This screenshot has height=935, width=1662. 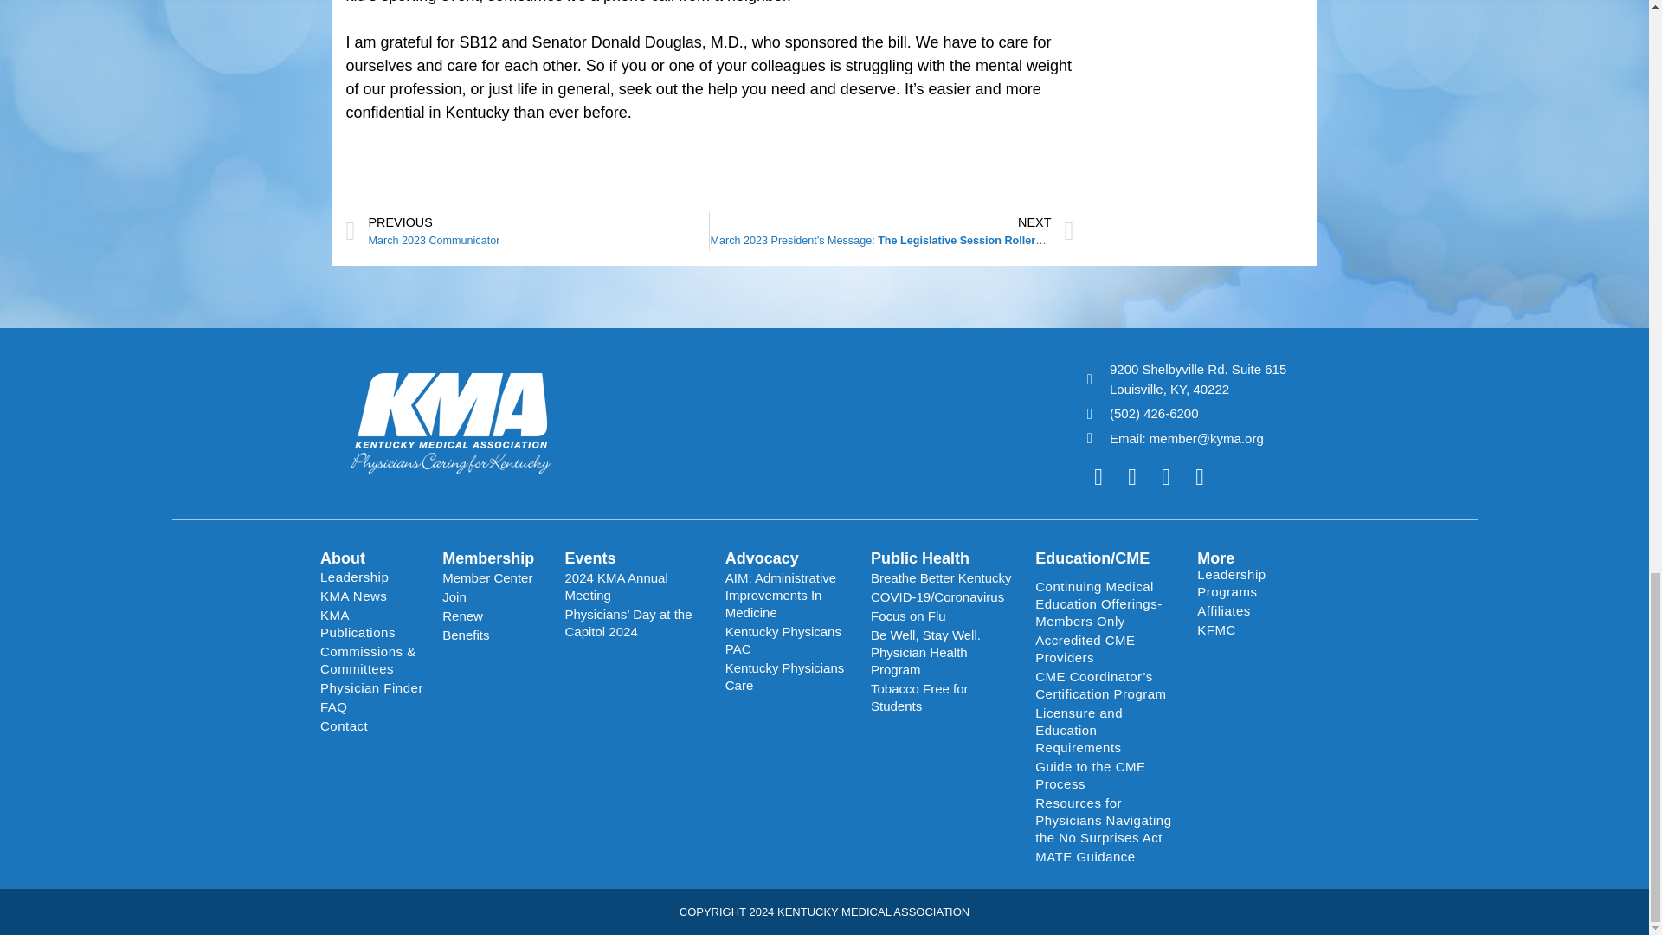 What do you see at coordinates (527, 232) in the screenshot?
I see `KMA News` at bounding box center [527, 232].